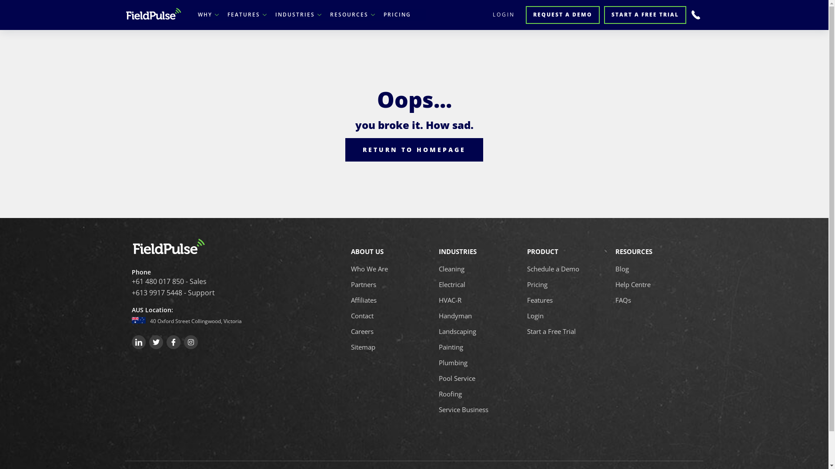 The width and height of the screenshot is (835, 469). Describe the element at coordinates (458, 331) in the screenshot. I see `Landscaping` at that location.